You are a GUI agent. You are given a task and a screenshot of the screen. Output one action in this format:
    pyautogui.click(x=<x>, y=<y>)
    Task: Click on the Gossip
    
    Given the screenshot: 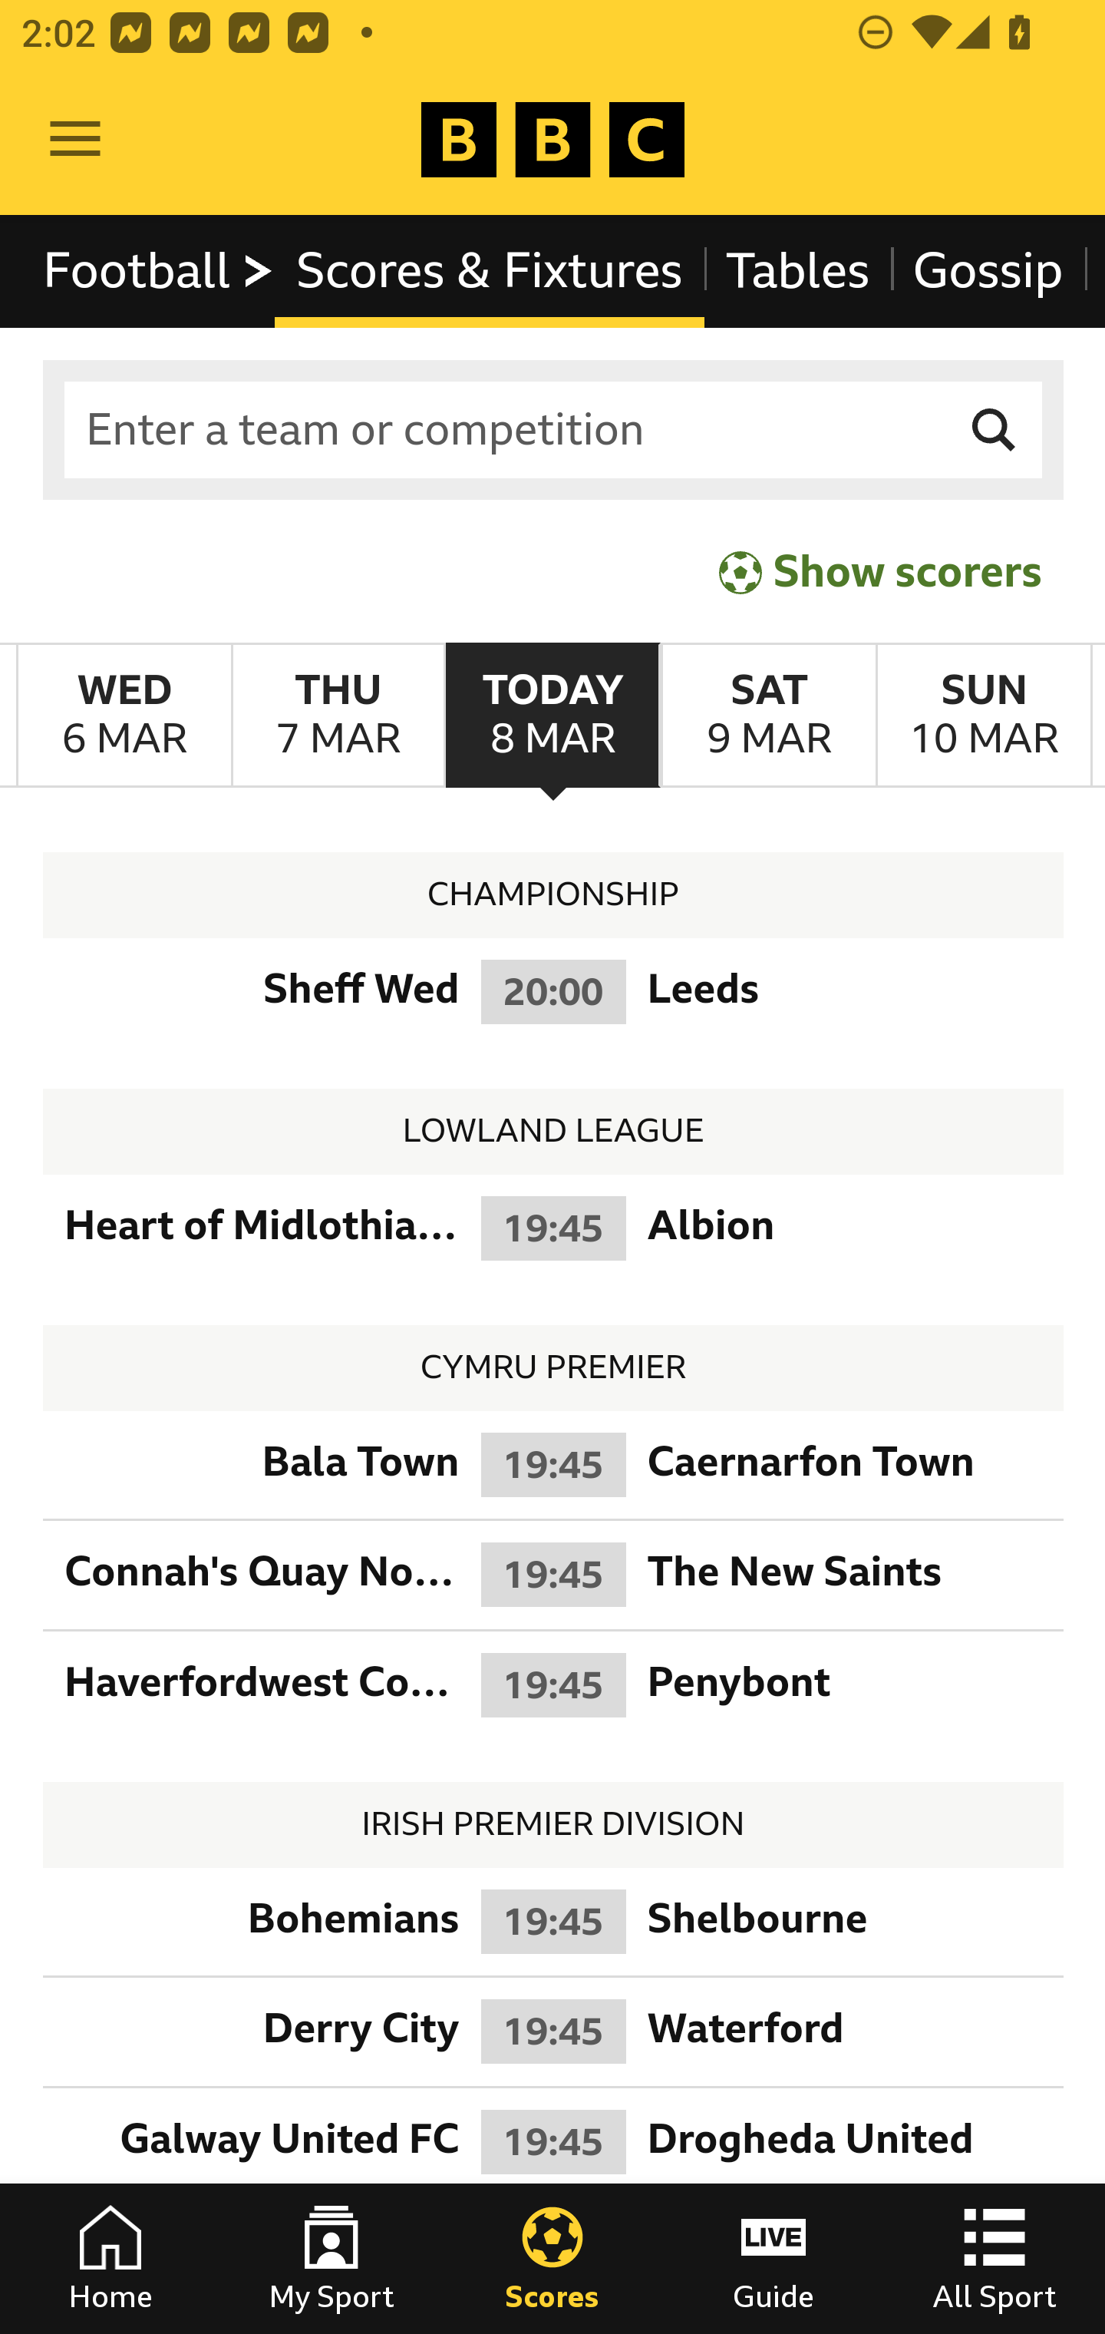 What is the action you would take?
    pyautogui.click(x=987, y=270)
    